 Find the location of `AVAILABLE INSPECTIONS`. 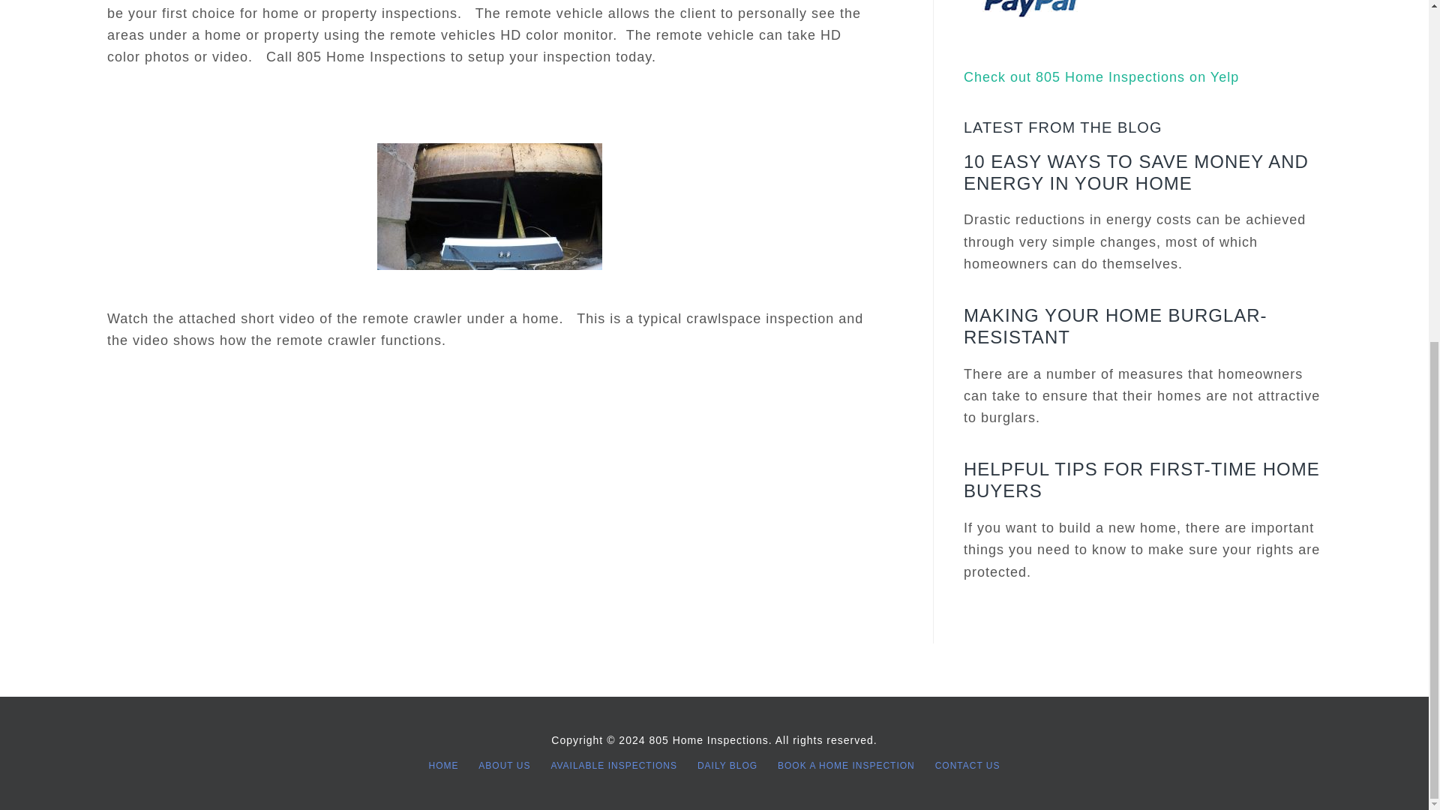

AVAILABLE INSPECTIONS is located at coordinates (613, 766).